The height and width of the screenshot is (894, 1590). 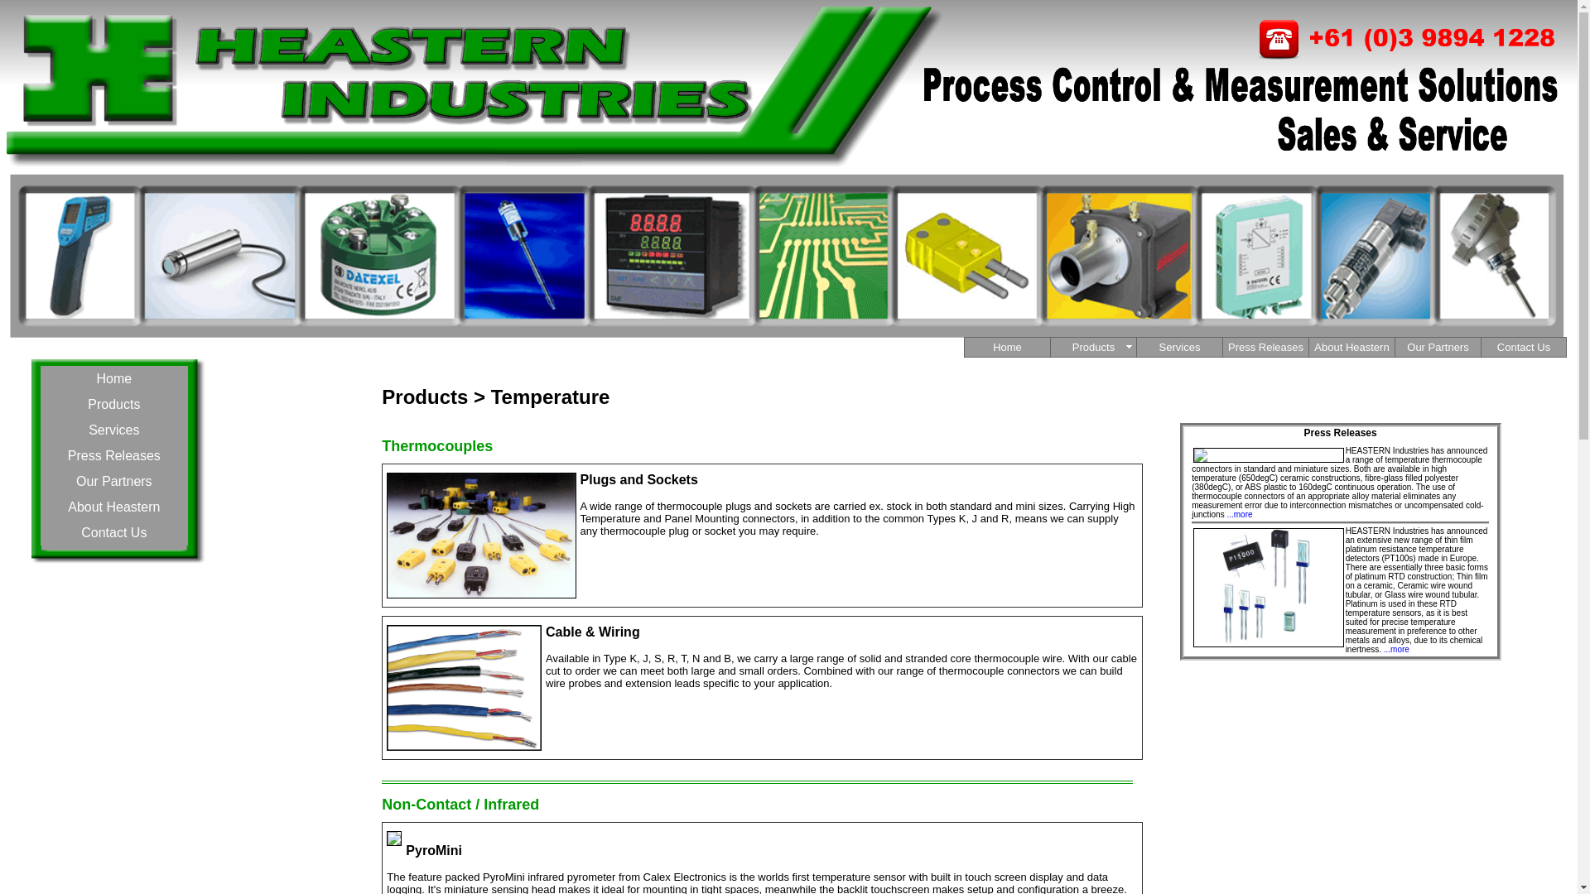 I want to click on Services, so click(x=1179, y=348).